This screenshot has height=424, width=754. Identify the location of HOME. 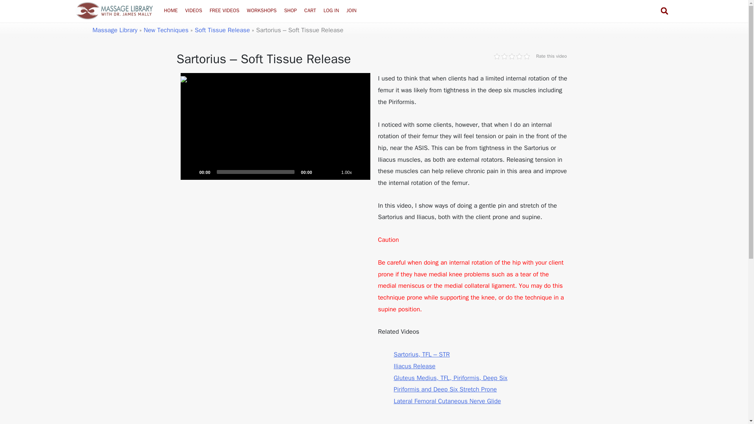
(170, 10).